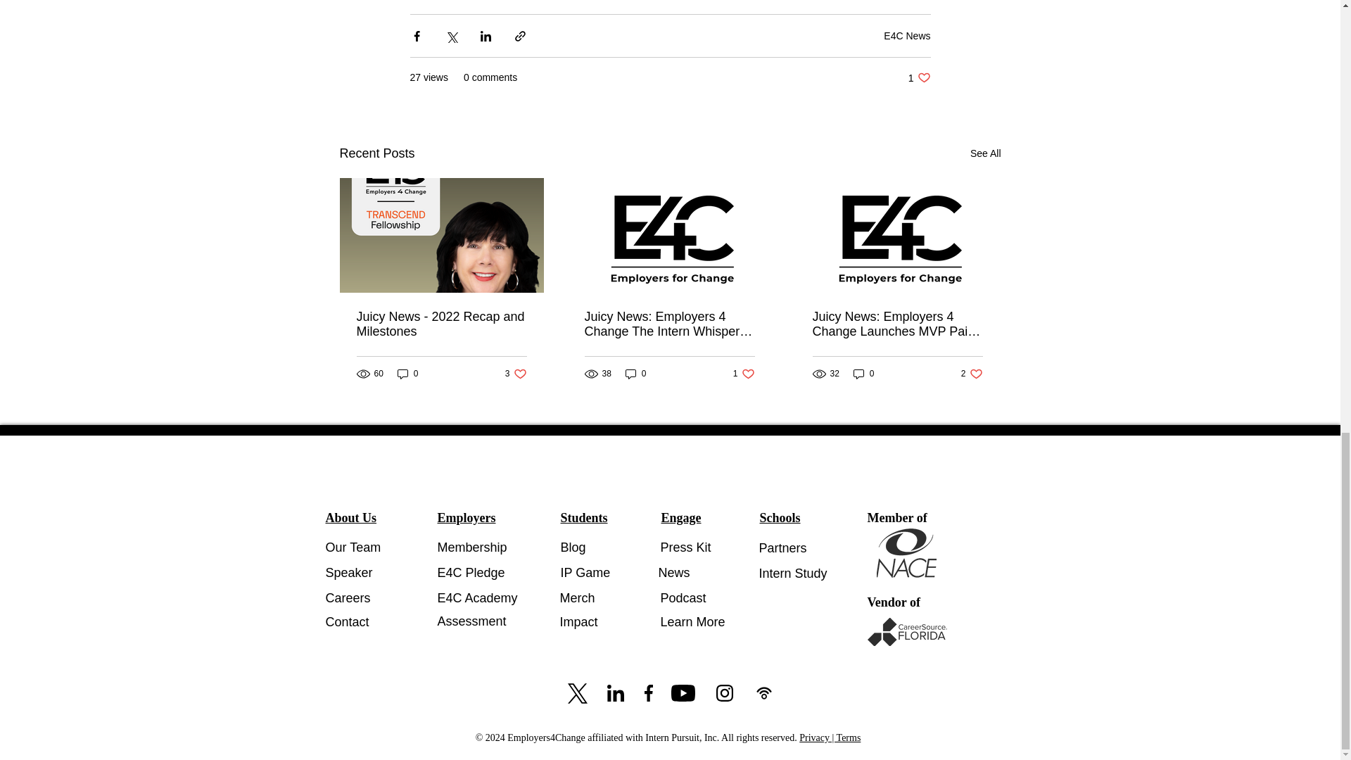  I want to click on Juicy News - 2022 Recap and Milestones, so click(906, 35).